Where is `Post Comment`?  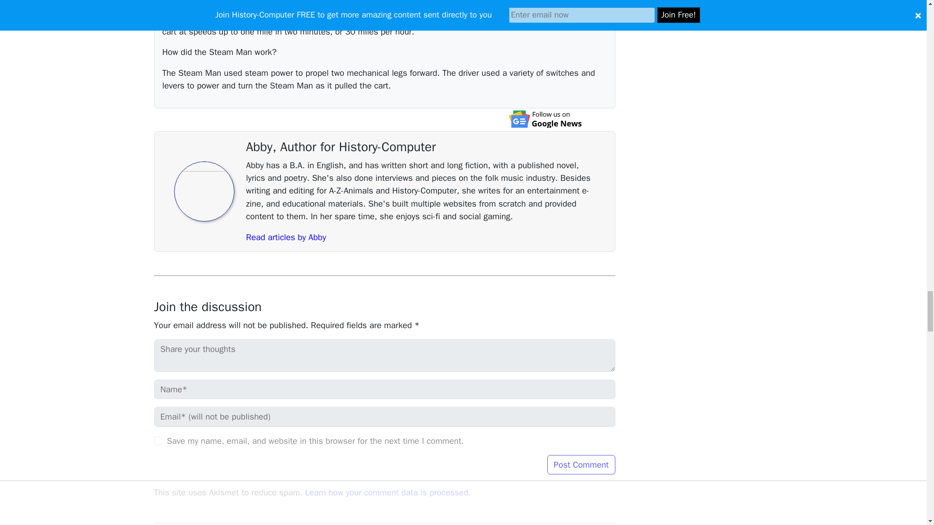
Post Comment is located at coordinates (581, 465).